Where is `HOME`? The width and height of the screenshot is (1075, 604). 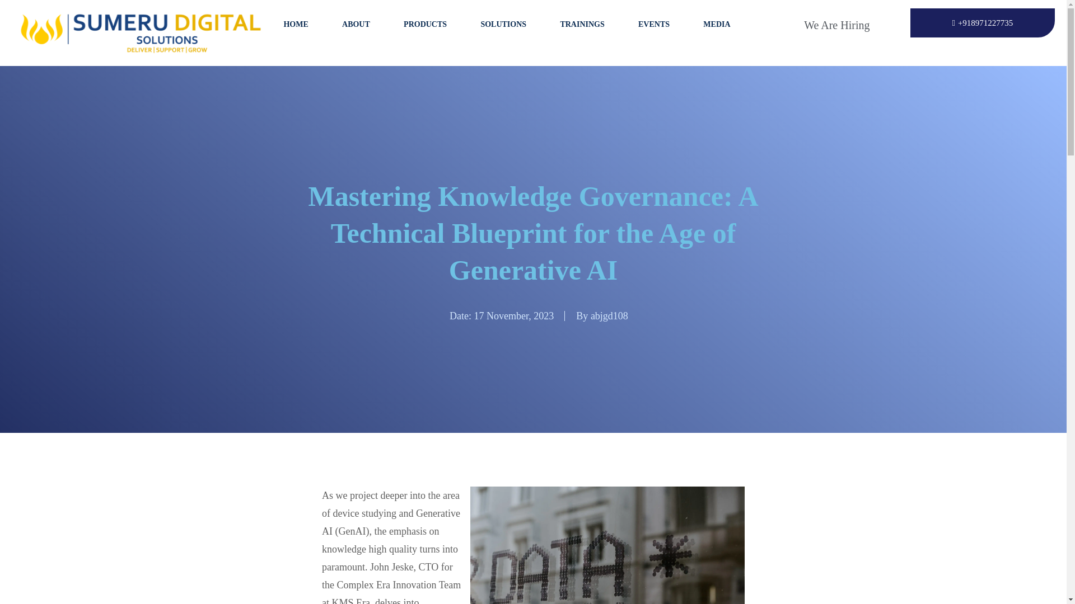
HOME is located at coordinates (296, 24).